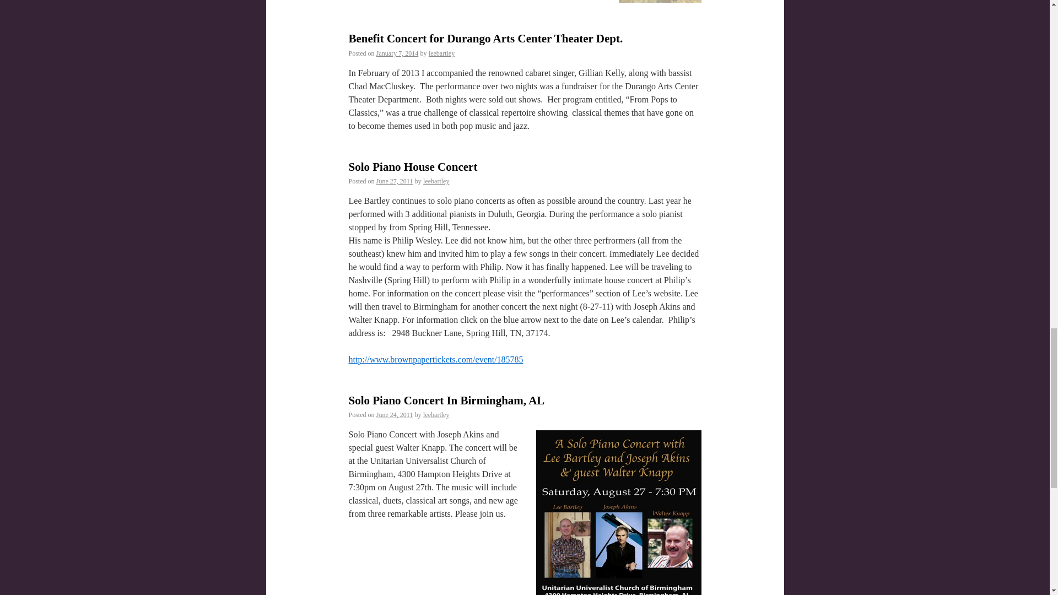 The height and width of the screenshot is (595, 1058). Describe the element at coordinates (395, 415) in the screenshot. I see `June 24, 2011` at that location.